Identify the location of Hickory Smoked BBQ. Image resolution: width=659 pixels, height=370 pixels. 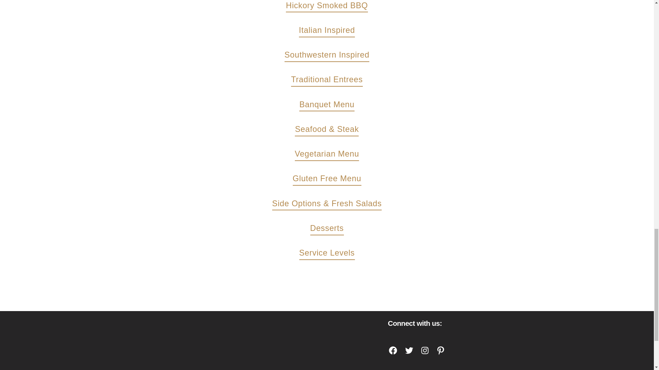
(332, 7).